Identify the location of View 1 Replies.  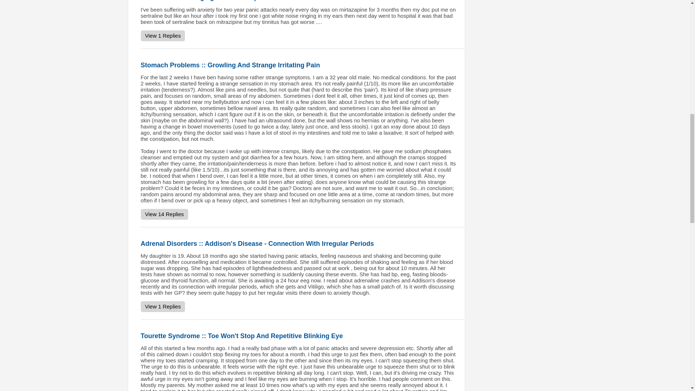
(162, 36).